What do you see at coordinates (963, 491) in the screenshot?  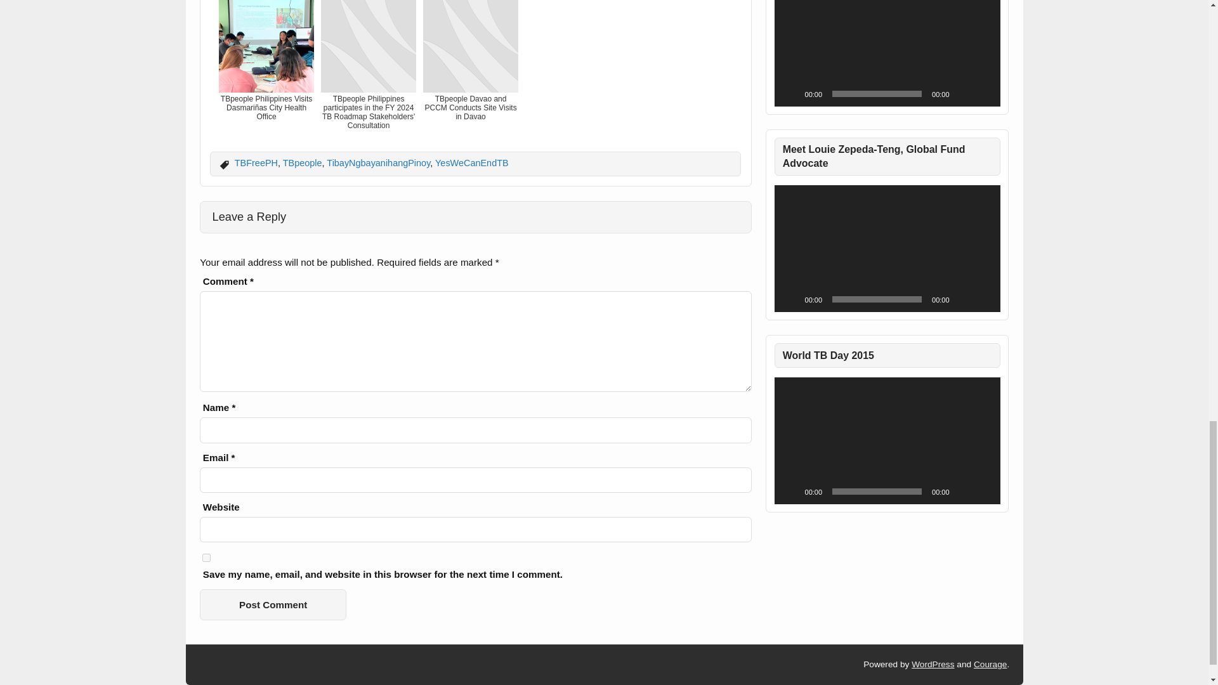 I see `Mute` at bounding box center [963, 491].